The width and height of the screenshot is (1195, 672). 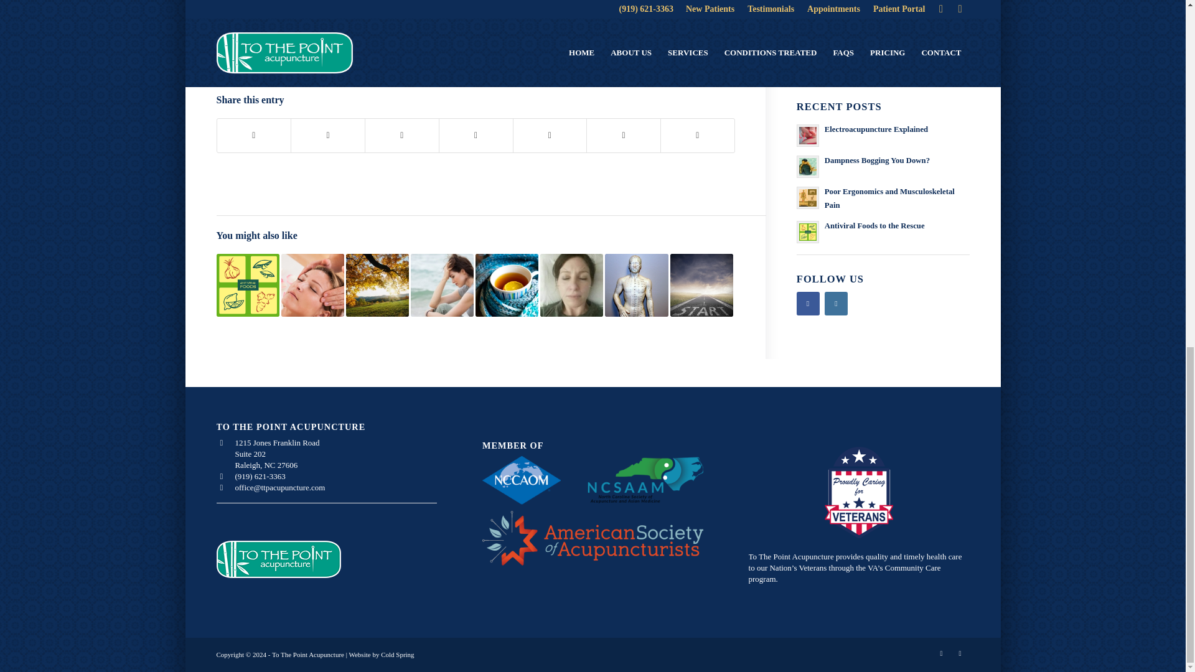 What do you see at coordinates (409, 1) in the screenshot?
I see `To The Point Acupuncture, LLC.` at bounding box center [409, 1].